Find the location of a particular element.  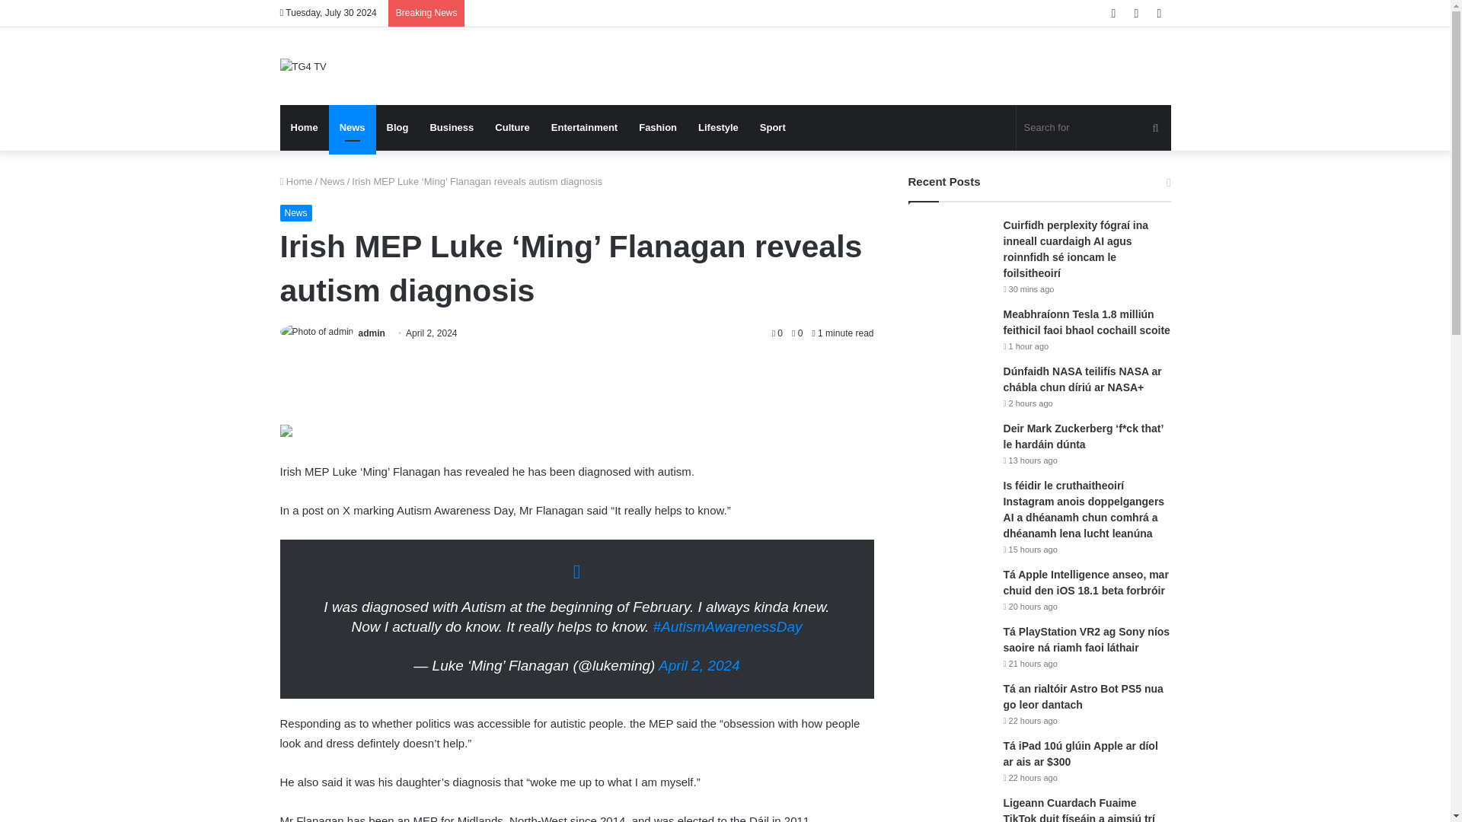

Sport is located at coordinates (772, 128).